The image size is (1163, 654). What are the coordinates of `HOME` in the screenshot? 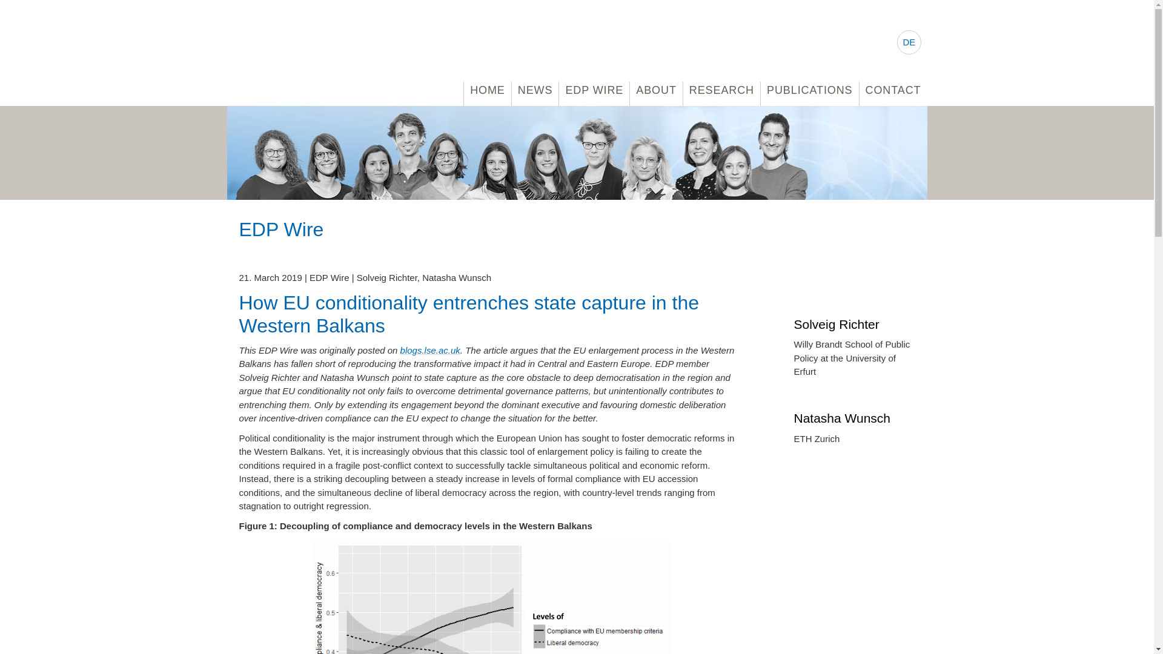 It's located at (488, 90).